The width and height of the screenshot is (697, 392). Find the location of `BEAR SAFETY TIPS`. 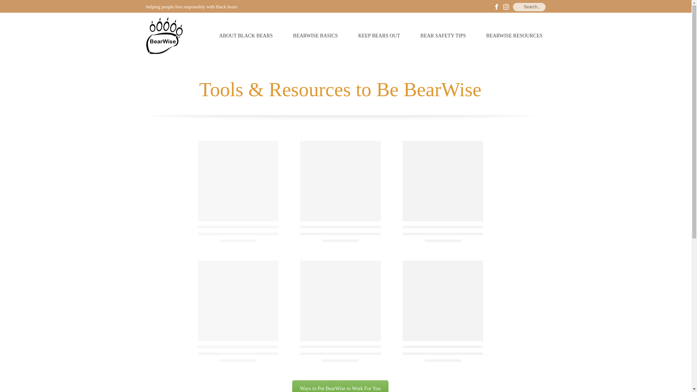

BEAR SAFETY TIPS is located at coordinates (443, 36).